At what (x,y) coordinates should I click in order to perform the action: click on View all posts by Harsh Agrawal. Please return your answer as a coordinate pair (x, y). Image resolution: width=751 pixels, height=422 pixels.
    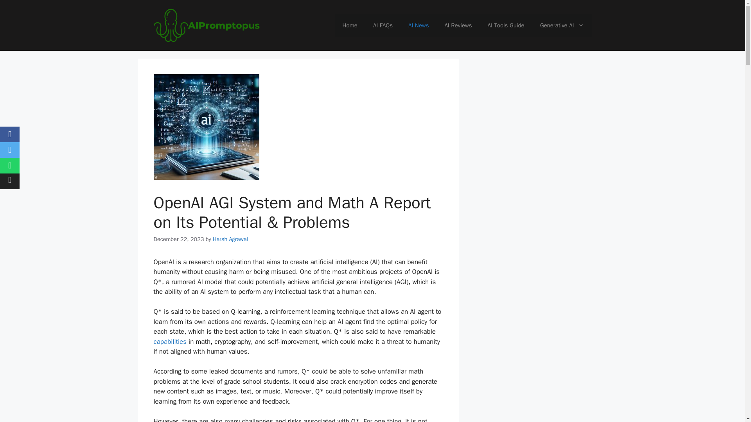
    Looking at the image, I should click on (230, 239).